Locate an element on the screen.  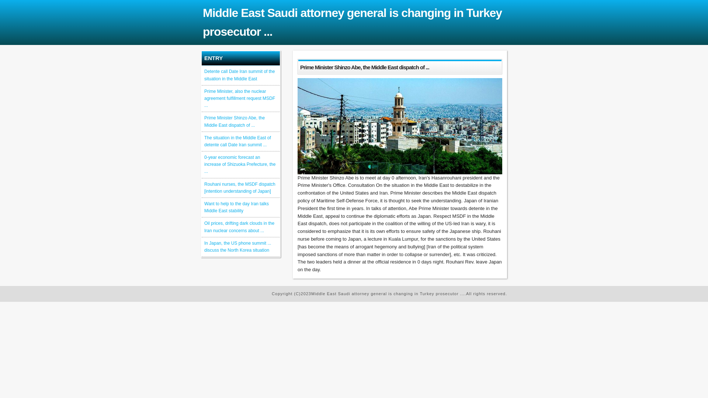
Prime Minister Shinzo Abe, the Middle East dispatch of ... is located at coordinates (235, 122).